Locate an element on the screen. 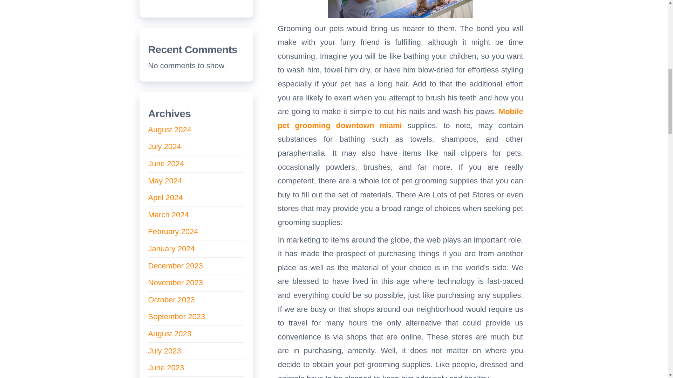 The width and height of the screenshot is (673, 378). April 2024 is located at coordinates (165, 197).